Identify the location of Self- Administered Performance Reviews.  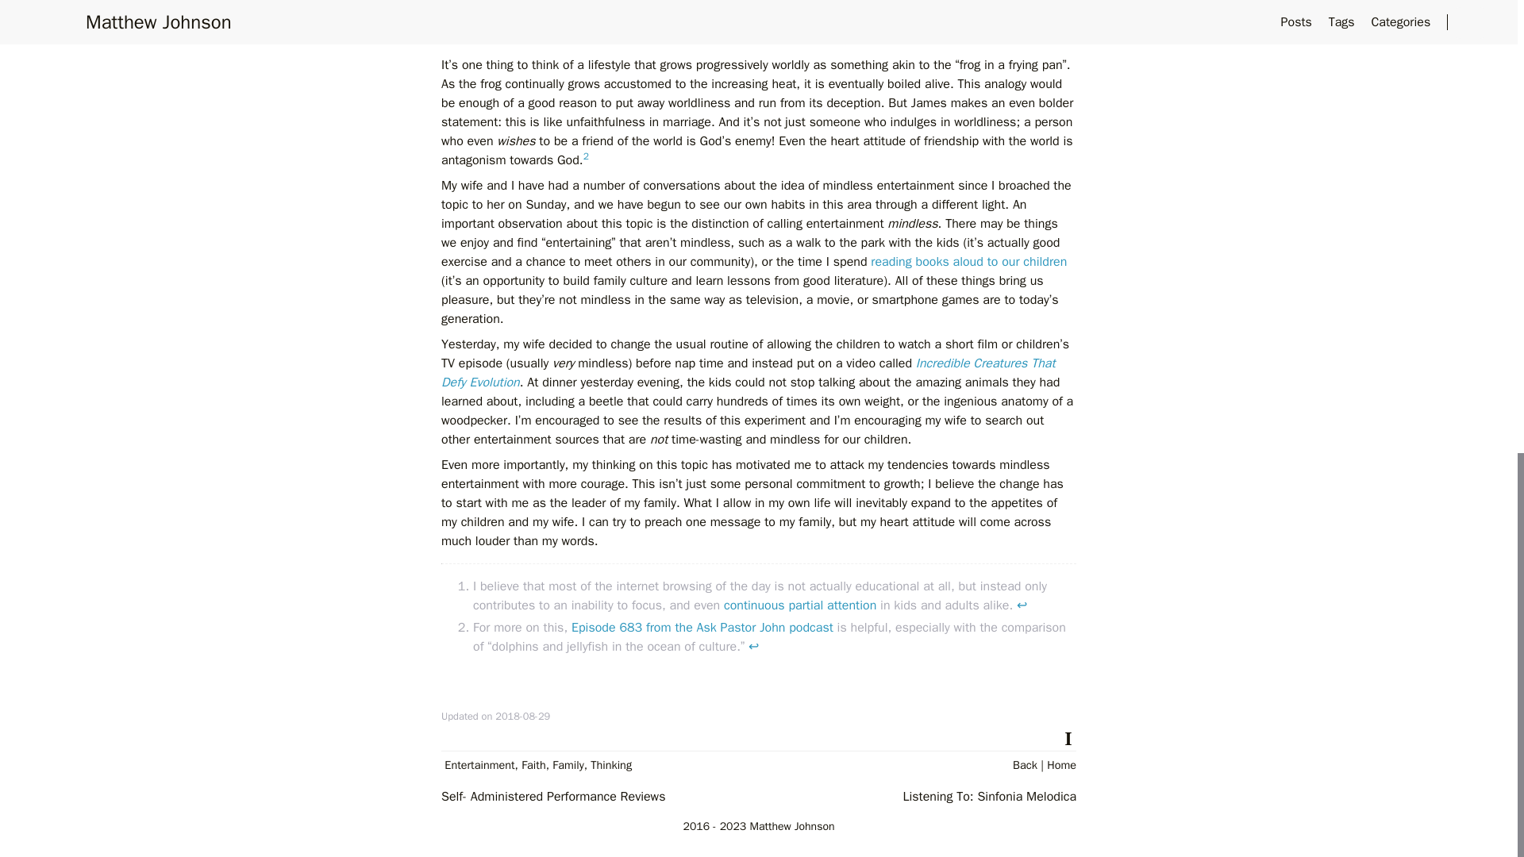
(552, 797).